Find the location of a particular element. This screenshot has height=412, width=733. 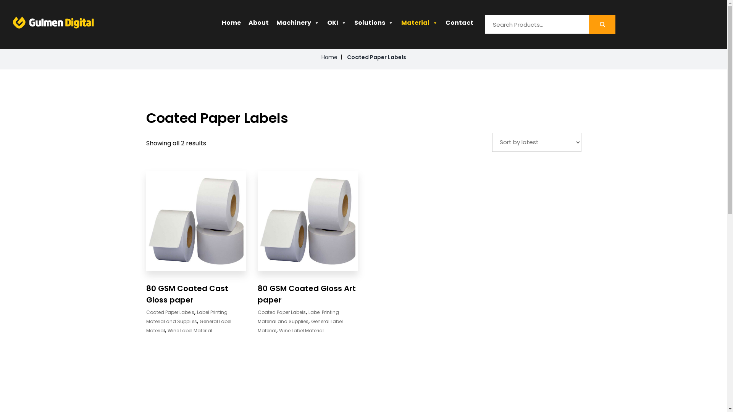

Machinery is located at coordinates (298, 31).